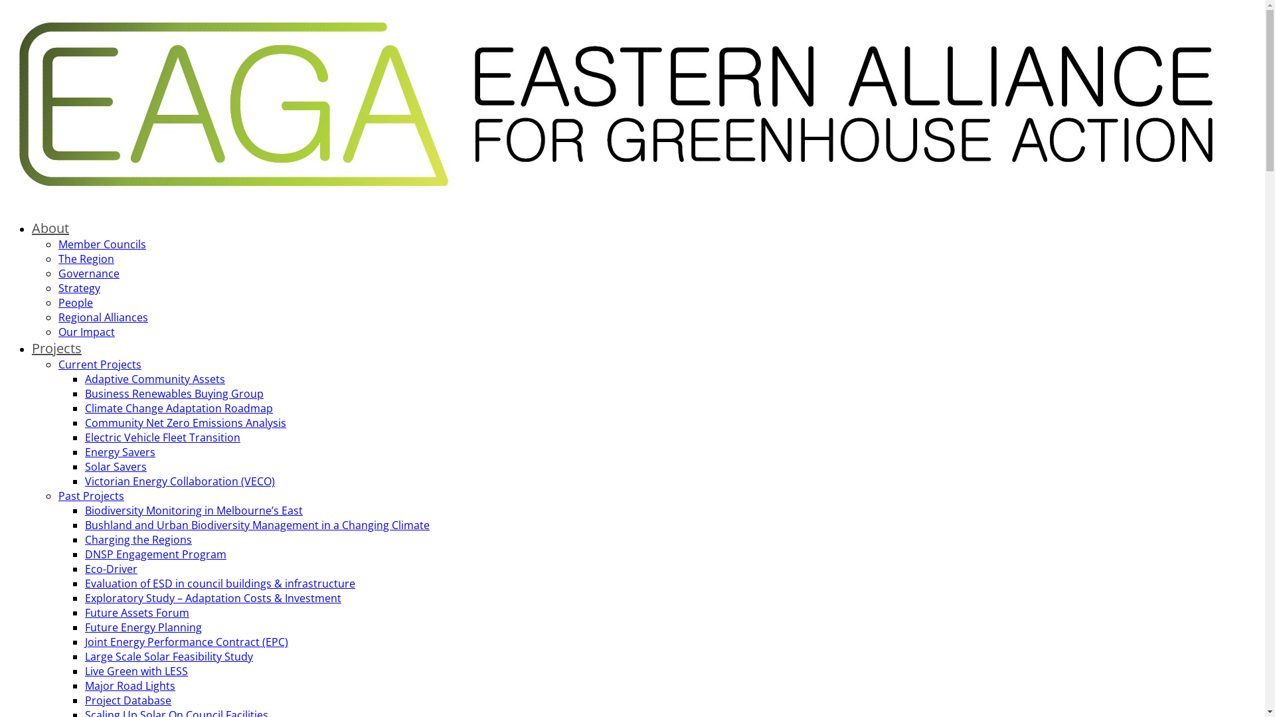  Describe the element at coordinates (56, 348) in the screenshot. I see `Projects` at that location.